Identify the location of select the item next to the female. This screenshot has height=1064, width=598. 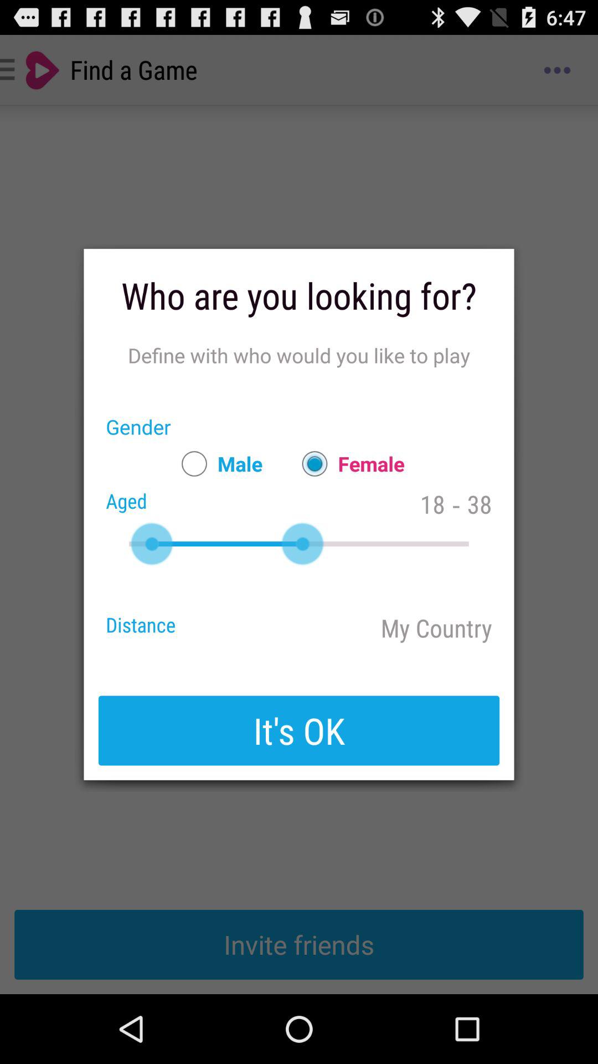
(216, 463).